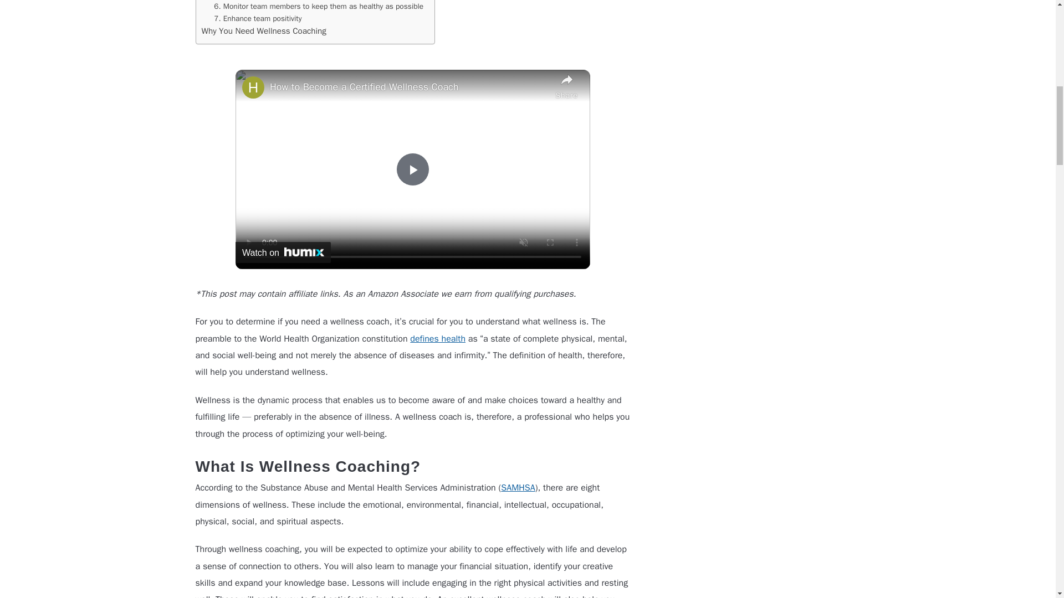 The width and height of the screenshot is (1064, 598). Describe the element at coordinates (264, 31) in the screenshot. I see `Why You Need Wellness Coaching` at that location.